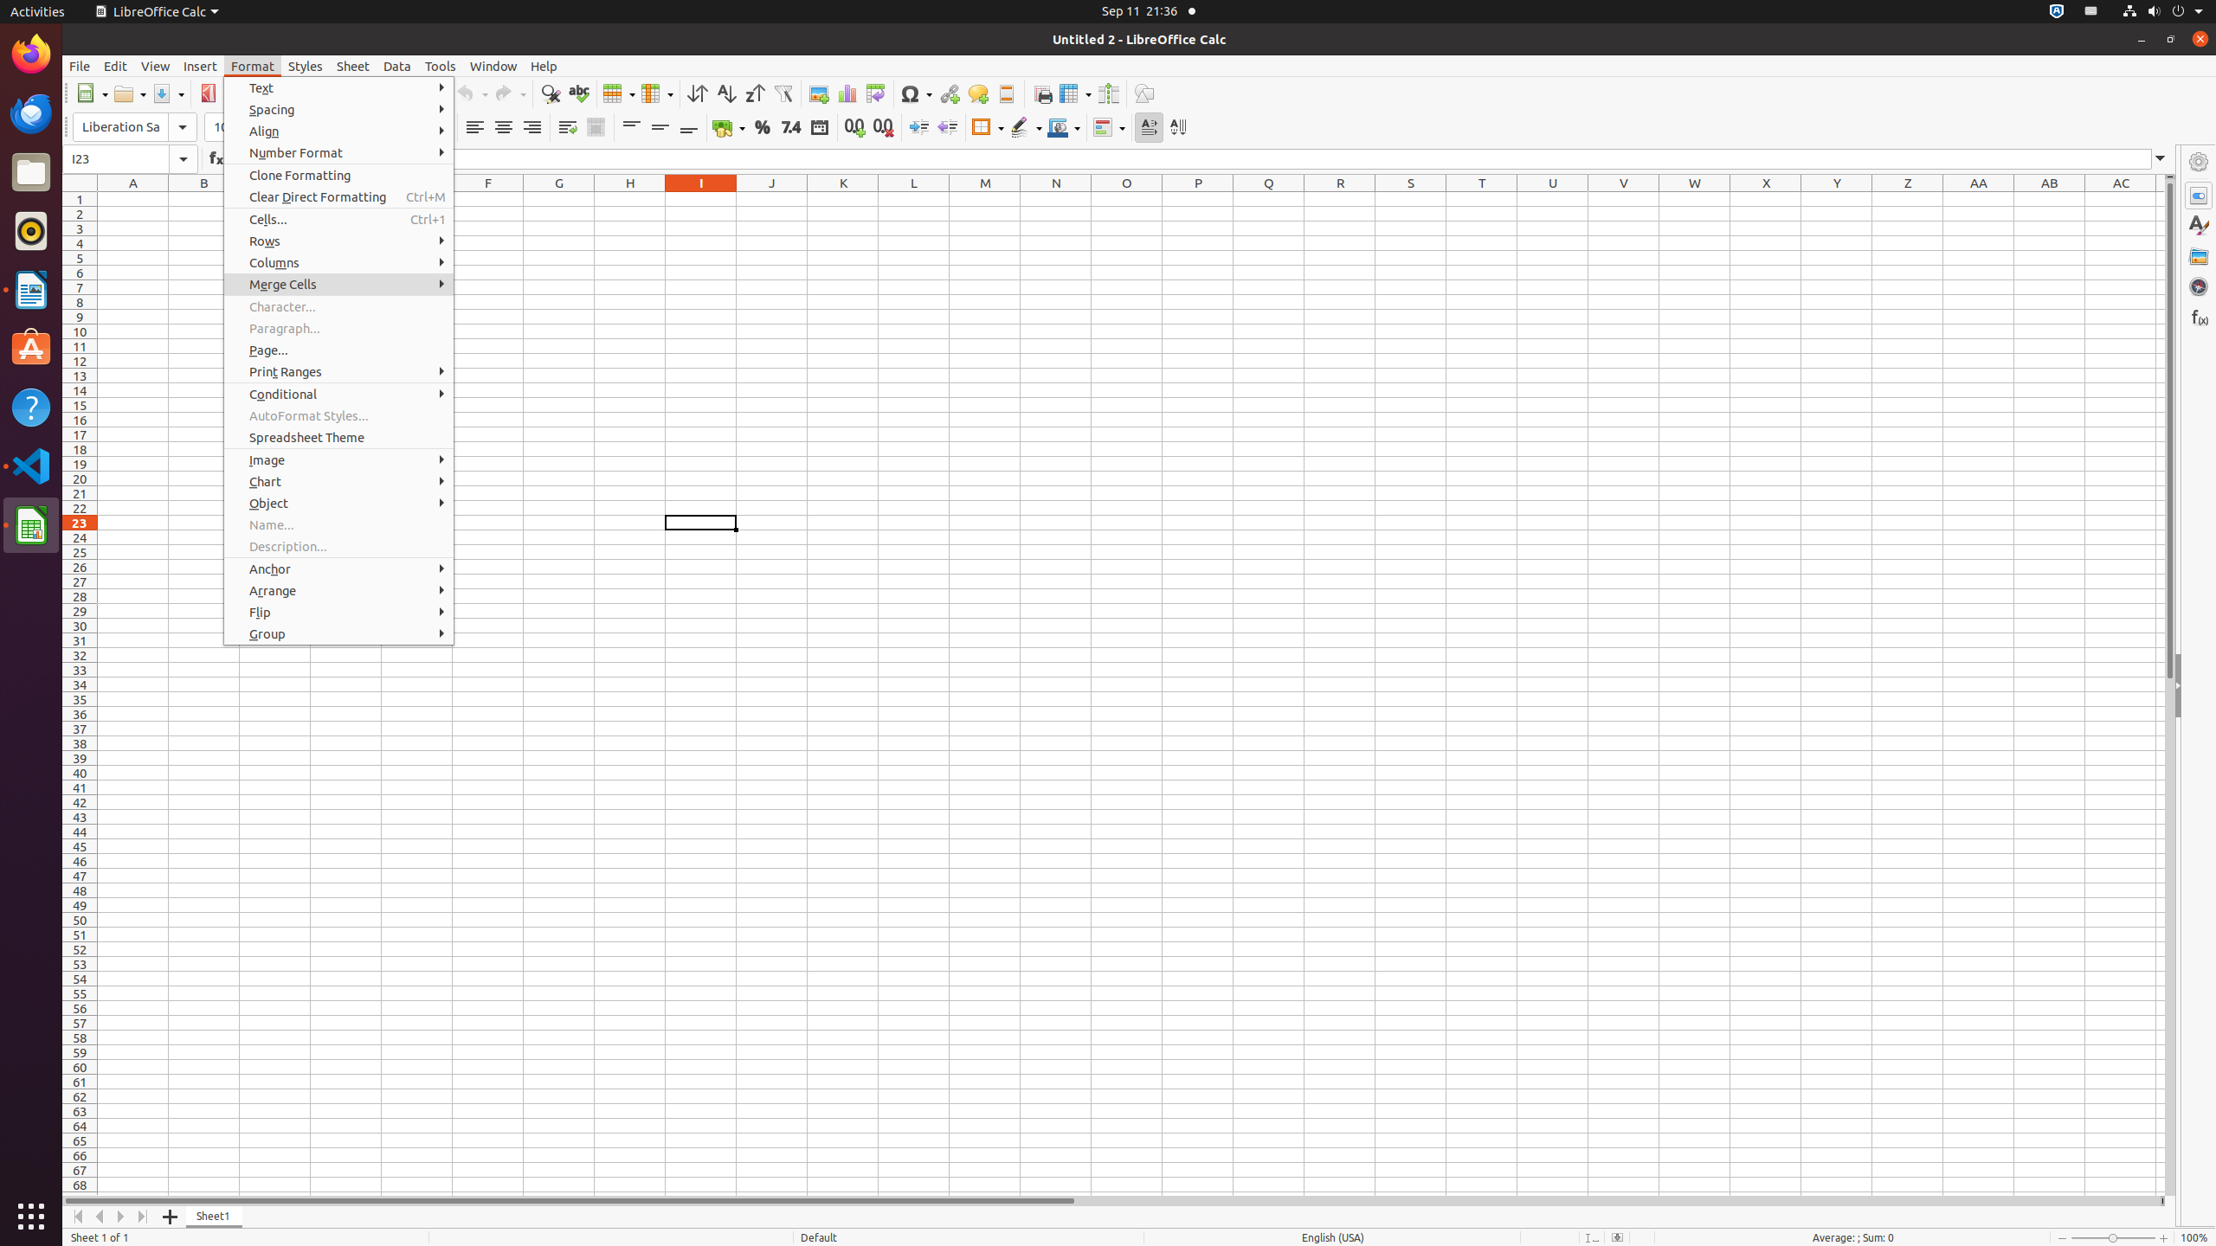 This screenshot has height=1246, width=2216. I want to click on Move Left, so click(100, 1217).